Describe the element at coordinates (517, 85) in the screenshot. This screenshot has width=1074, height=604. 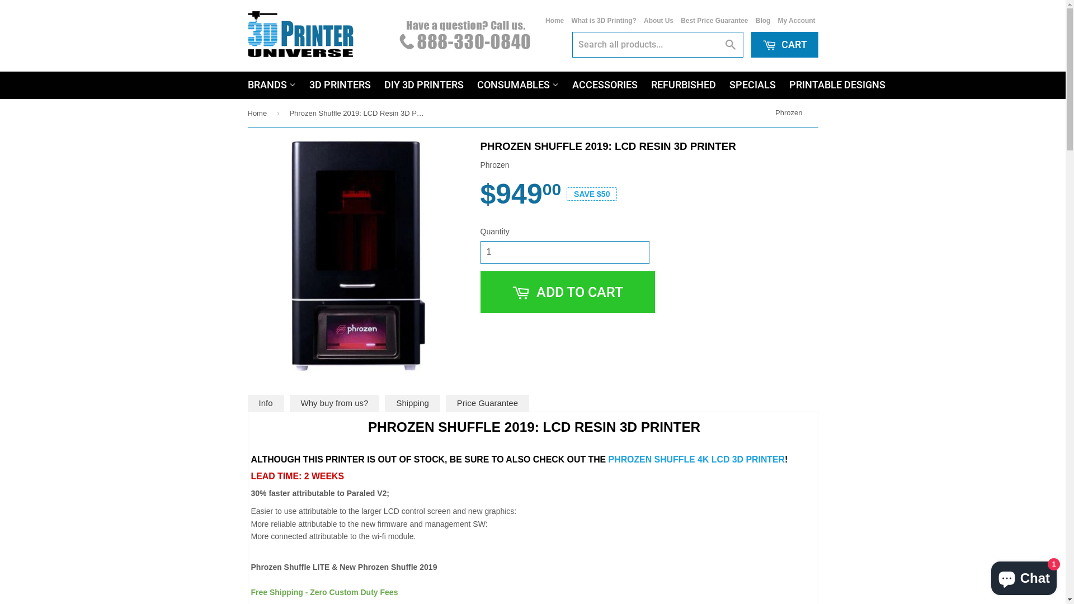
I see `CONSUMABLES` at that location.